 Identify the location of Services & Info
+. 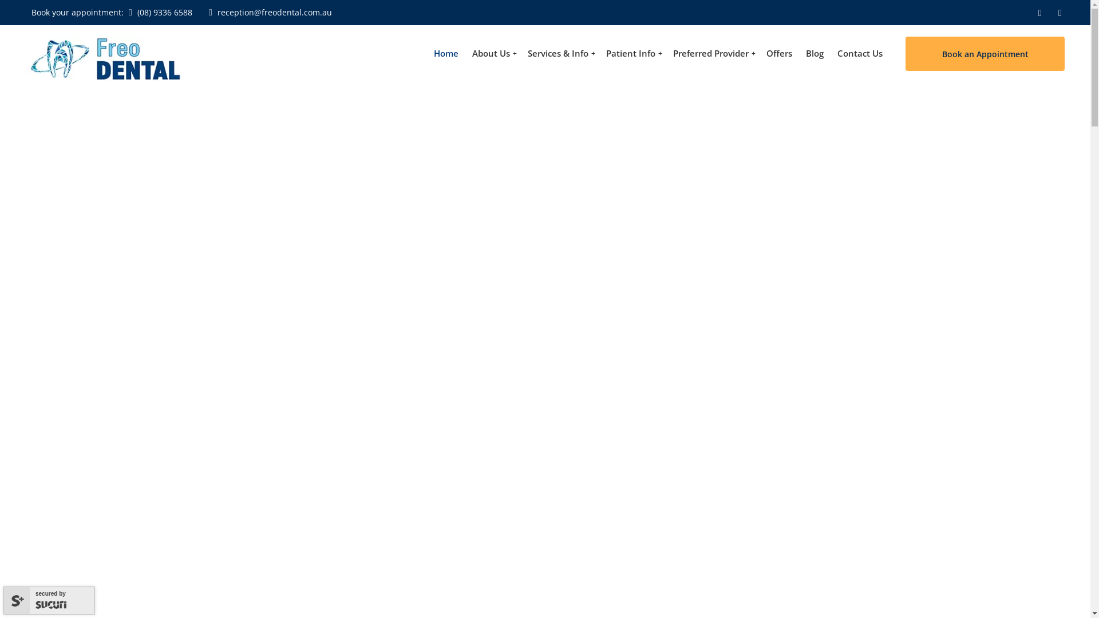
(560, 54).